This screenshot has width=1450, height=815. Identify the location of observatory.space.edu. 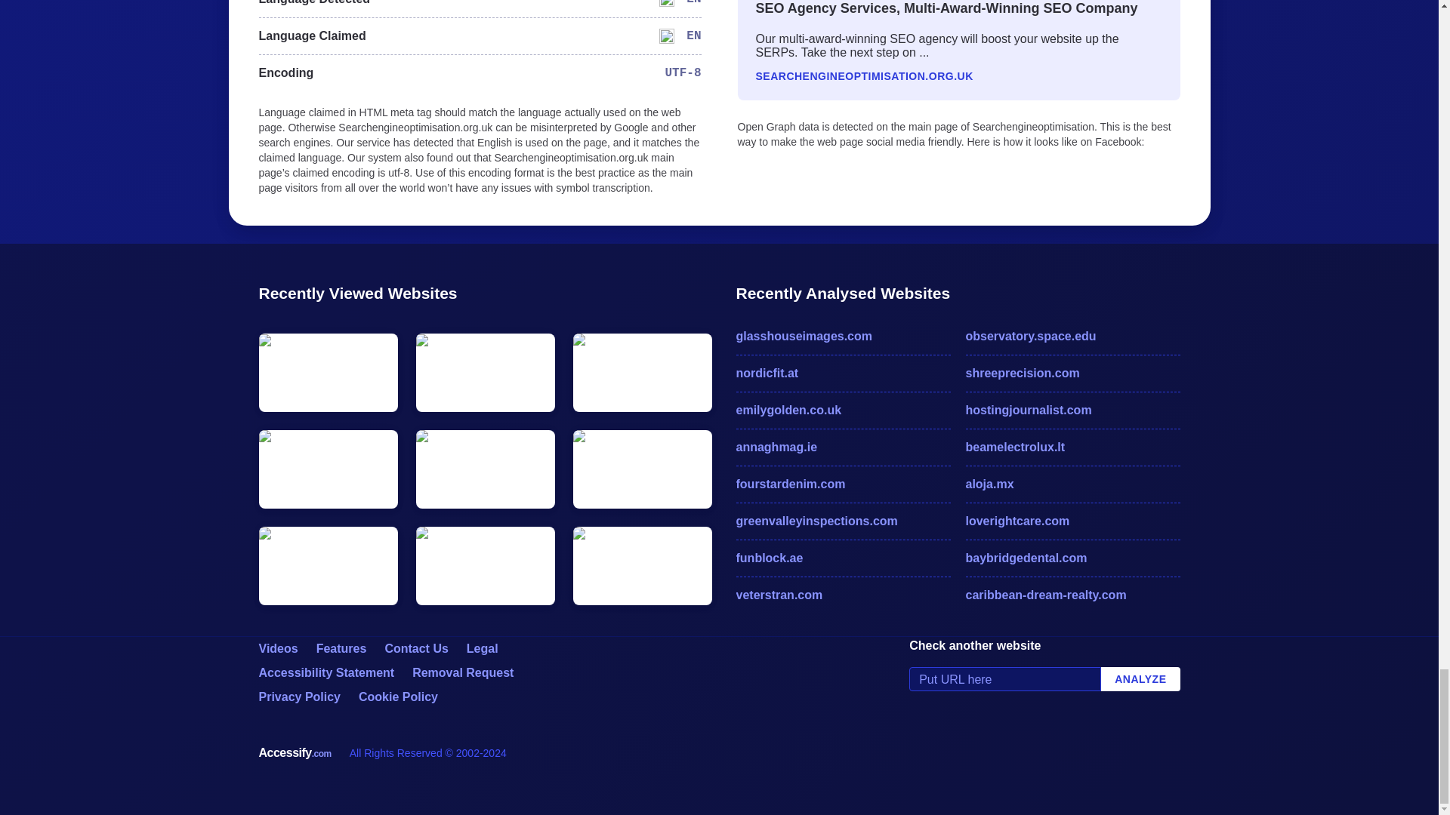
(1072, 337).